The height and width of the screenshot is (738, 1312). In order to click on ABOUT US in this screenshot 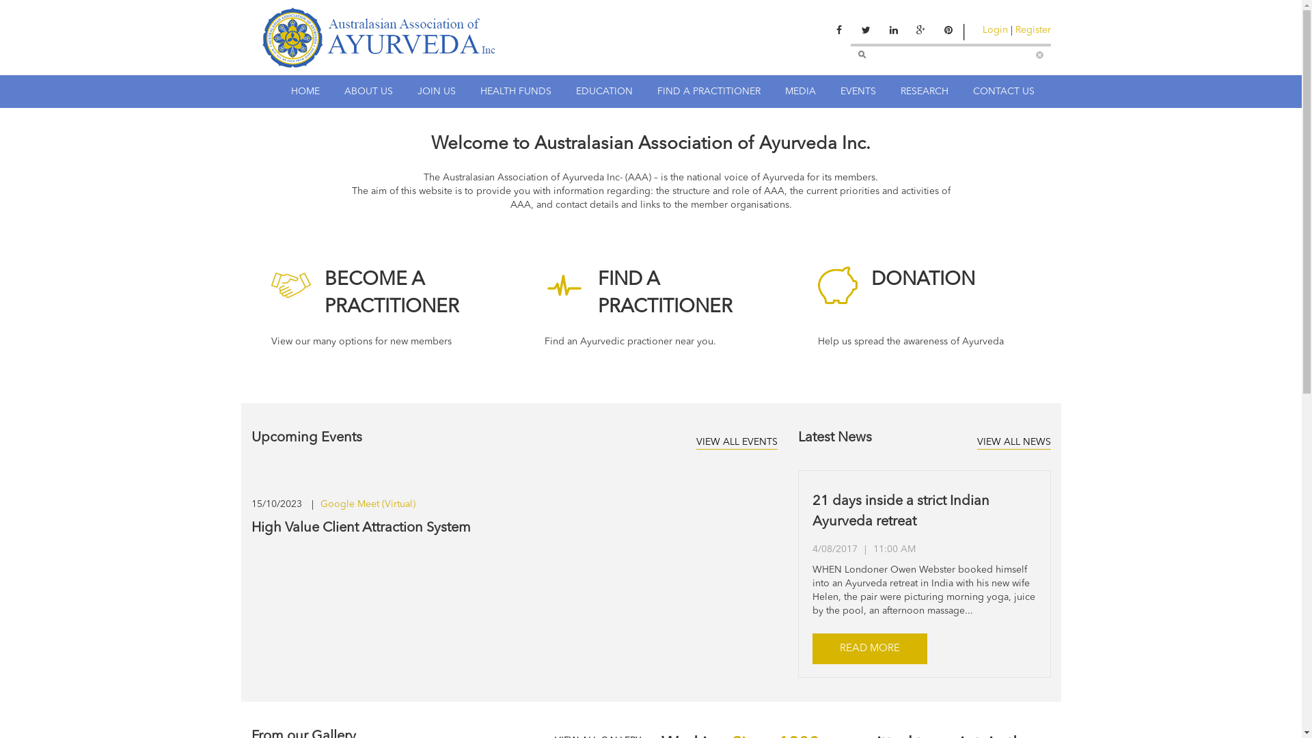, I will do `click(369, 92)`.